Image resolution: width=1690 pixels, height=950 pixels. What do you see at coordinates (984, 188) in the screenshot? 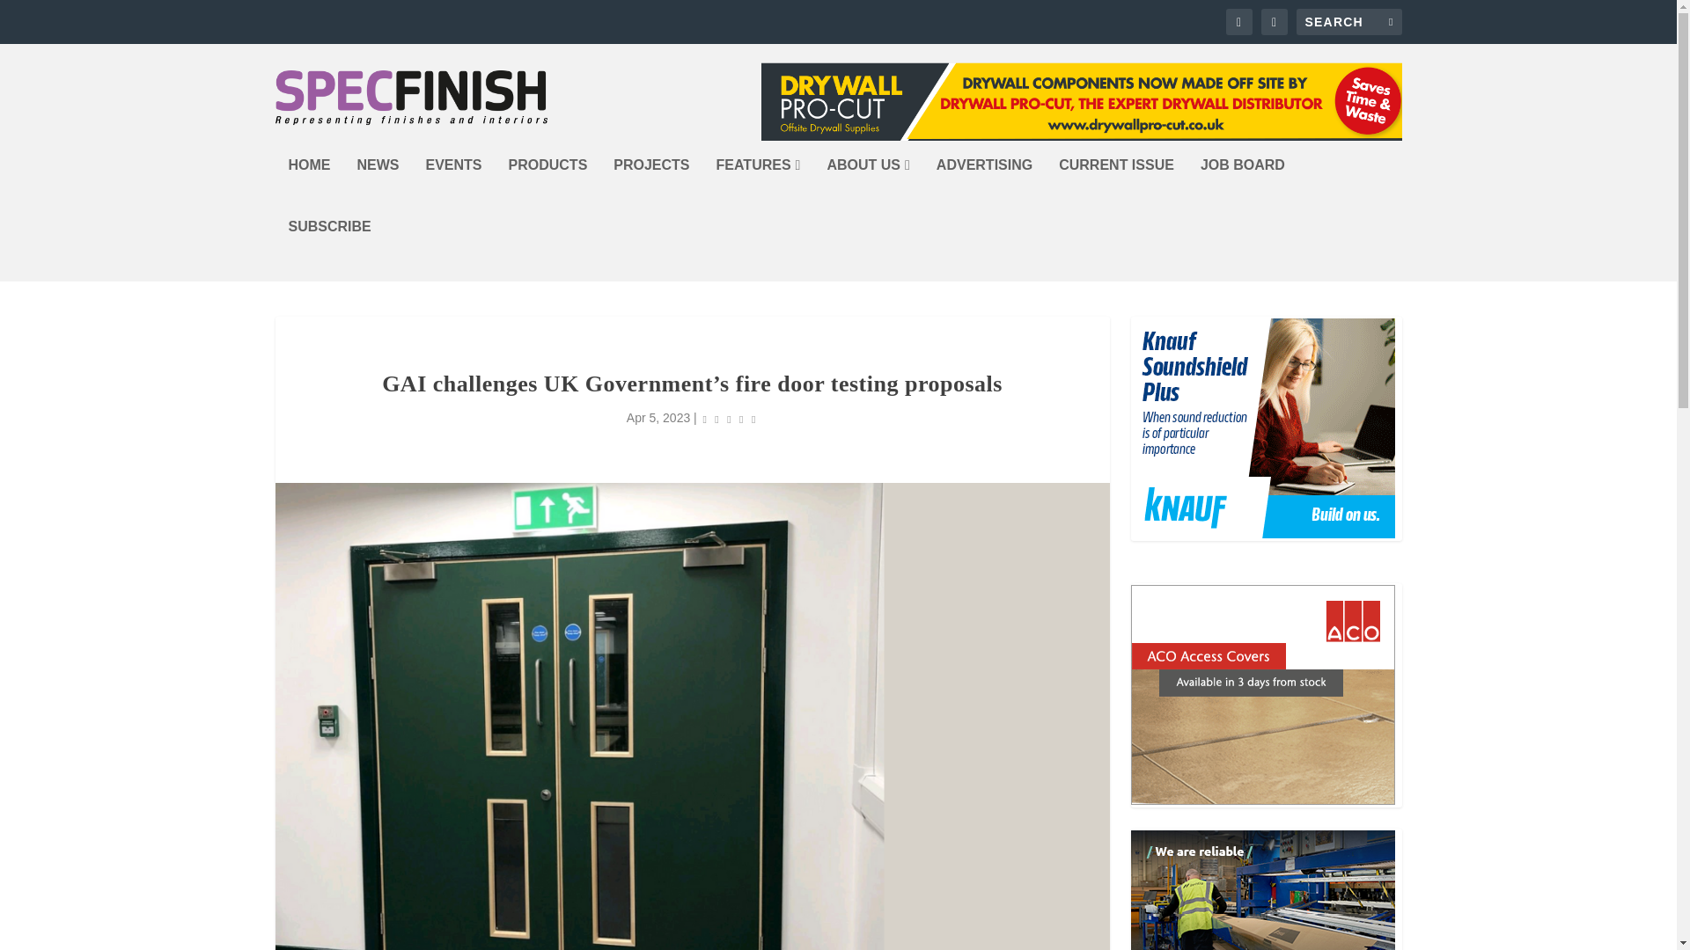
I see `ADVERTISING` at bounding box center [984, 188].